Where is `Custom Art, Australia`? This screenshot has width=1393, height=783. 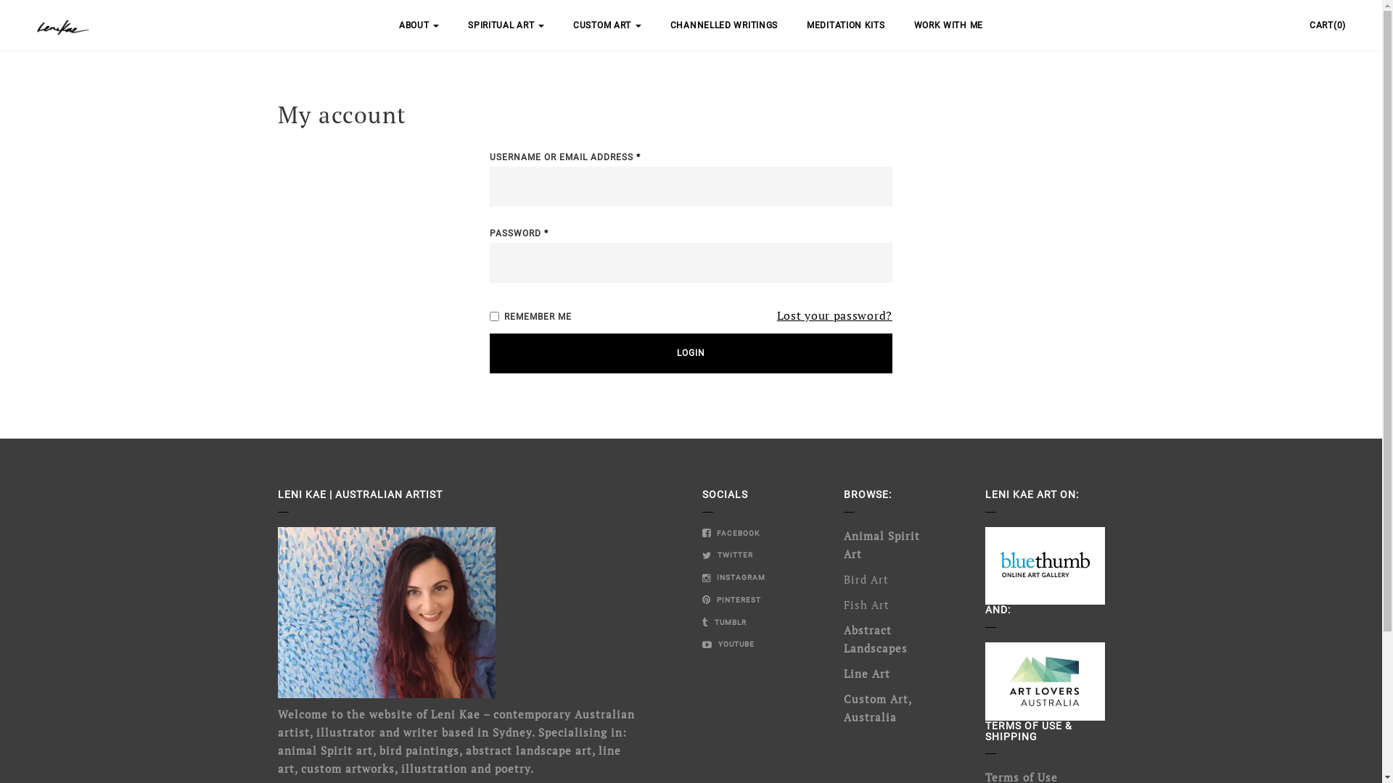 Custom Art, Australia is located at coordinates (876, 708).